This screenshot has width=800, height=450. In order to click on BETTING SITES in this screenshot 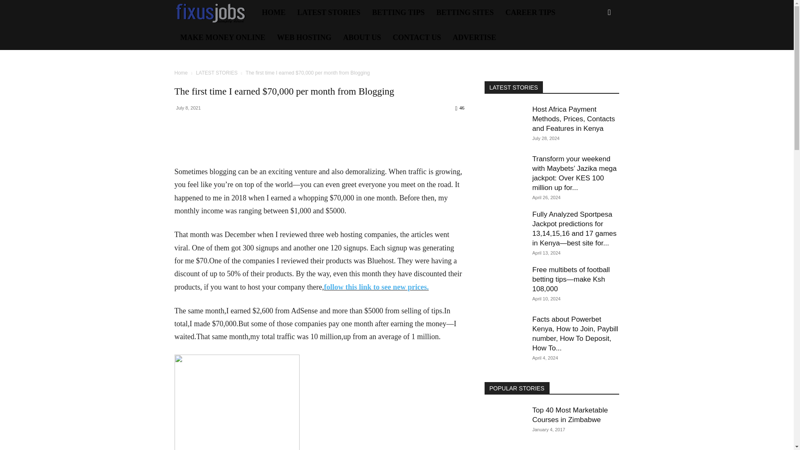, I will do `click(465, 12)`.